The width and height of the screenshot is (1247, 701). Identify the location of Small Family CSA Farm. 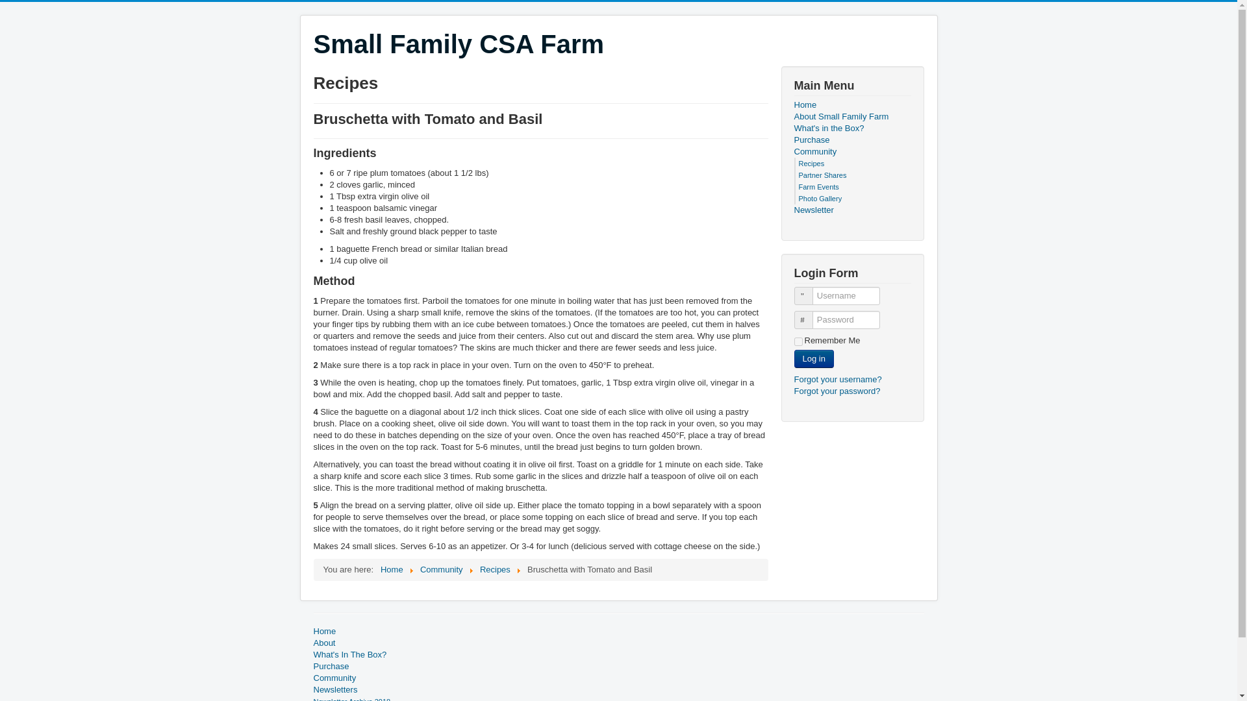
(458, 44).